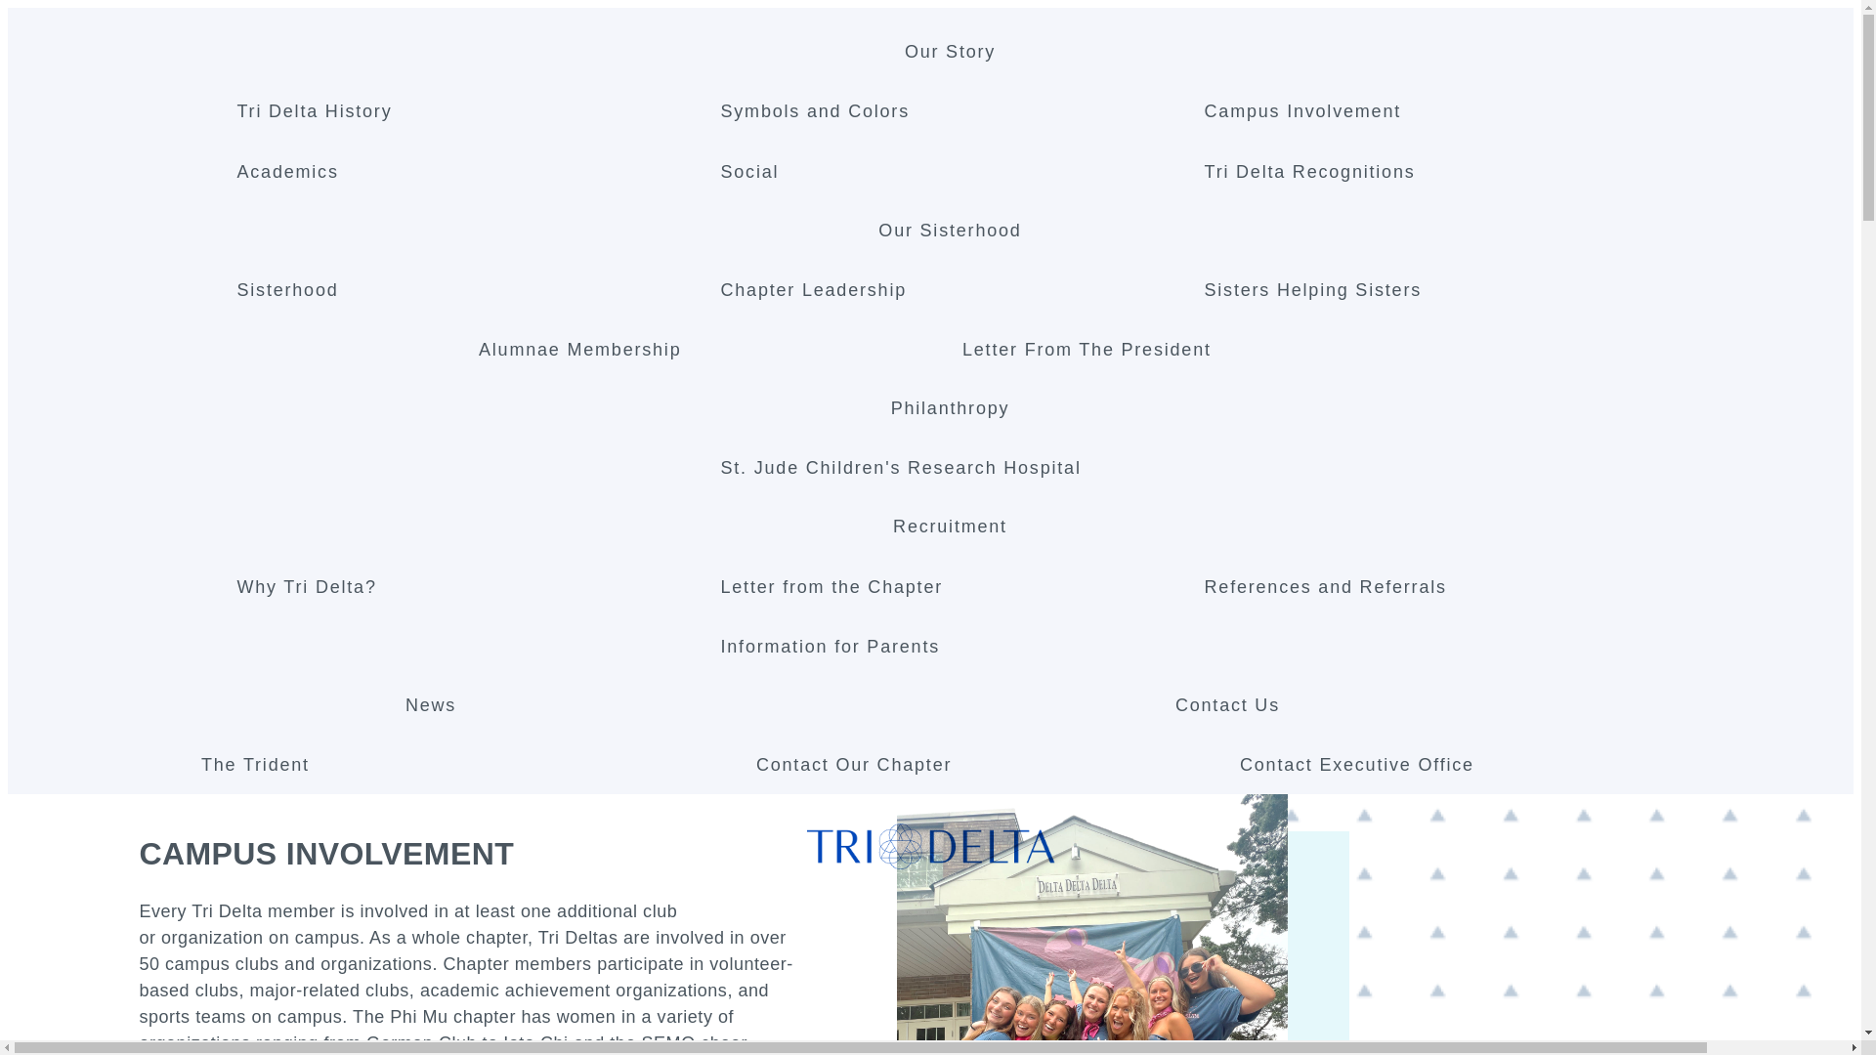  Describe the element at coordinates (1434, 170) in the screenshot. I see `Tri Delta Recognitions` at that location.